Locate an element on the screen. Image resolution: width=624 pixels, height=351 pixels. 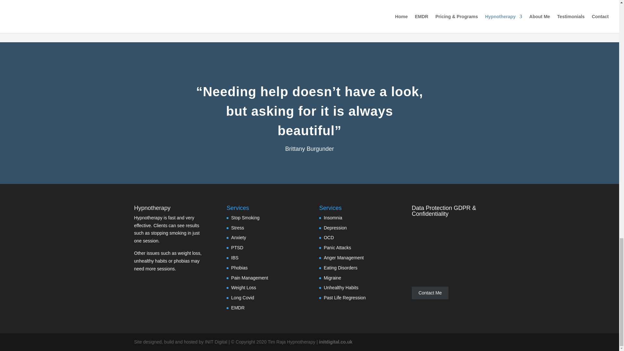
Professional Hypnotherapy Practitioners Association Logo is located at coordinates (186, 5).